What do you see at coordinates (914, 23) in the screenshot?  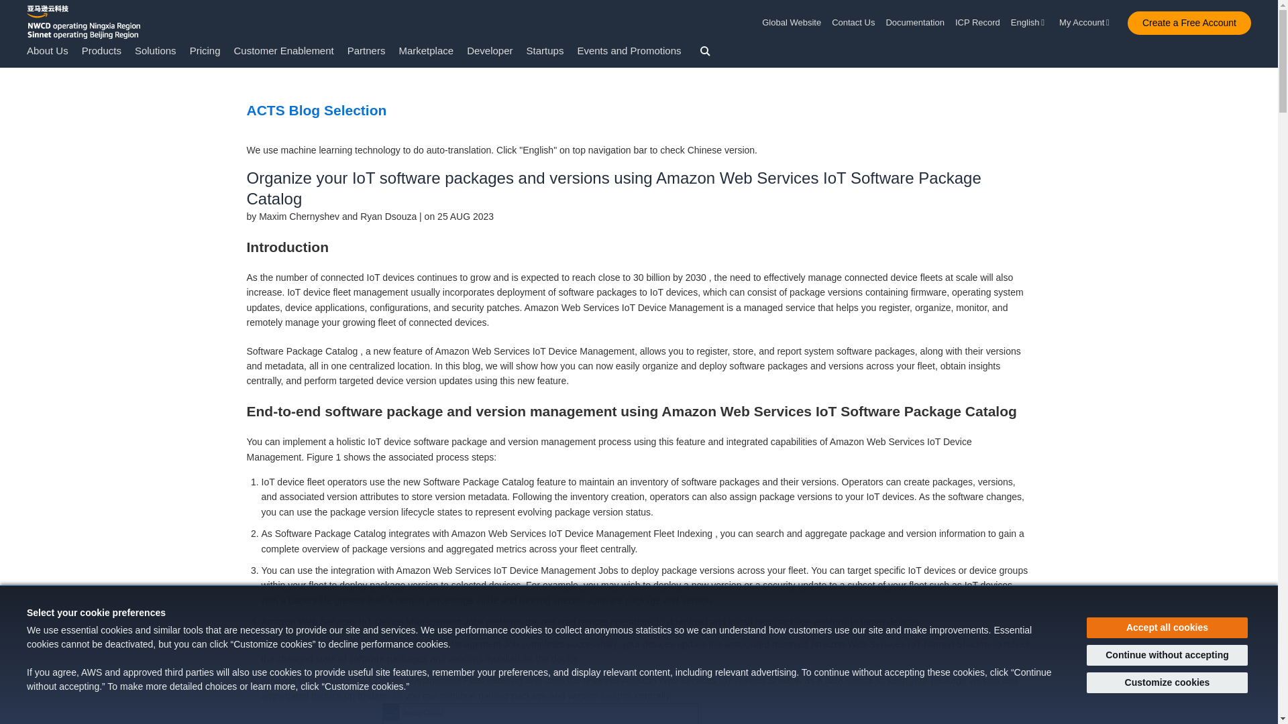 I see `Documentation` at bounding box center [914, 23].